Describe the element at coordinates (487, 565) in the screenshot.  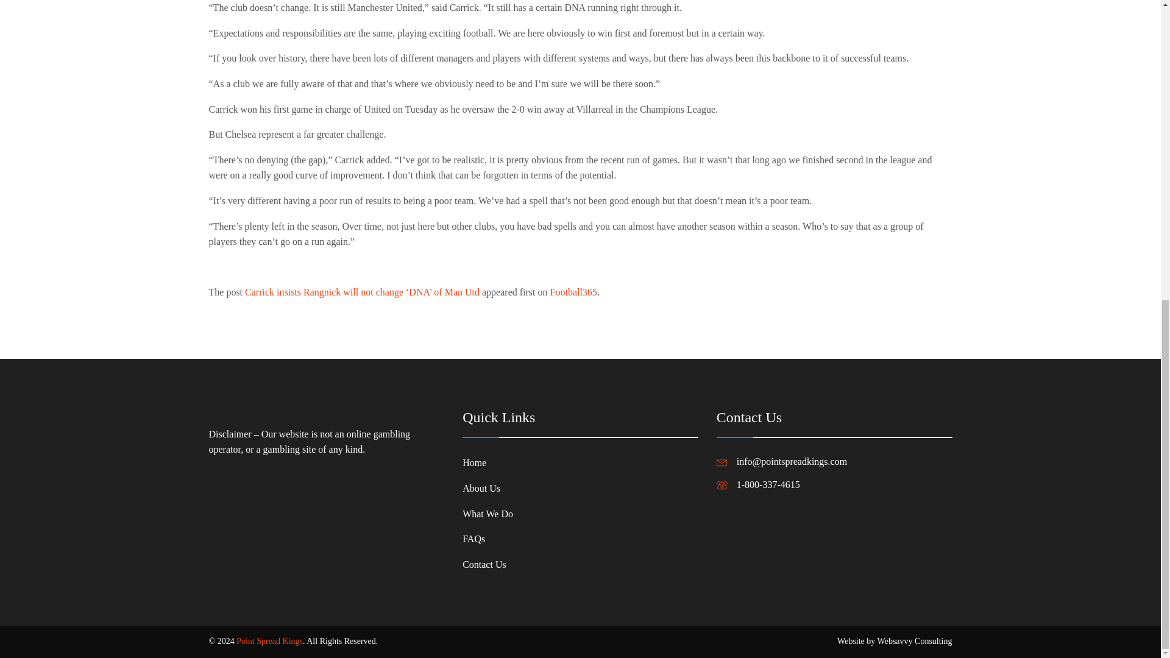
I see `Contact Us` at that location.